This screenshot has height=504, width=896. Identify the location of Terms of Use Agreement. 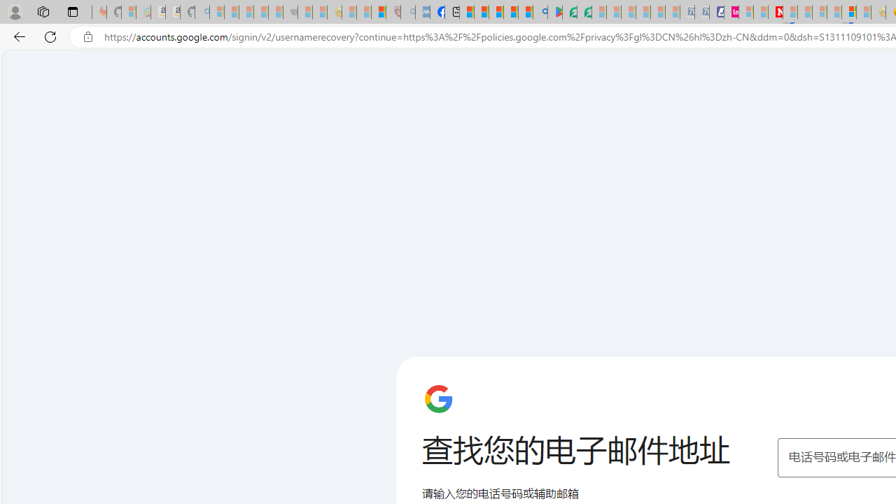
(570, 13).